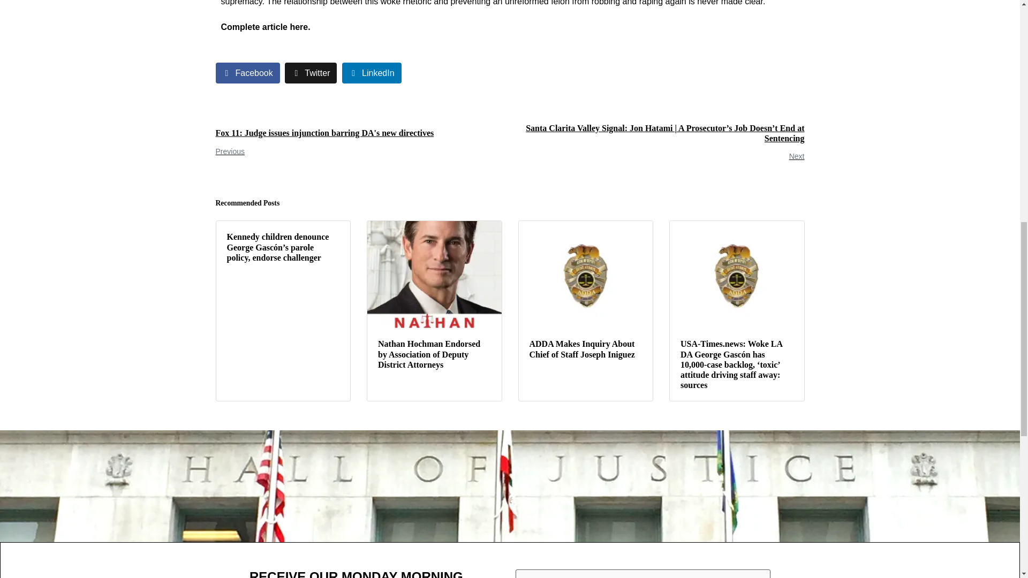 The image size is (1028, 578). Describe the element at coordinates (372, 73) in the screenshot. I see `LinkedIn` at that location.